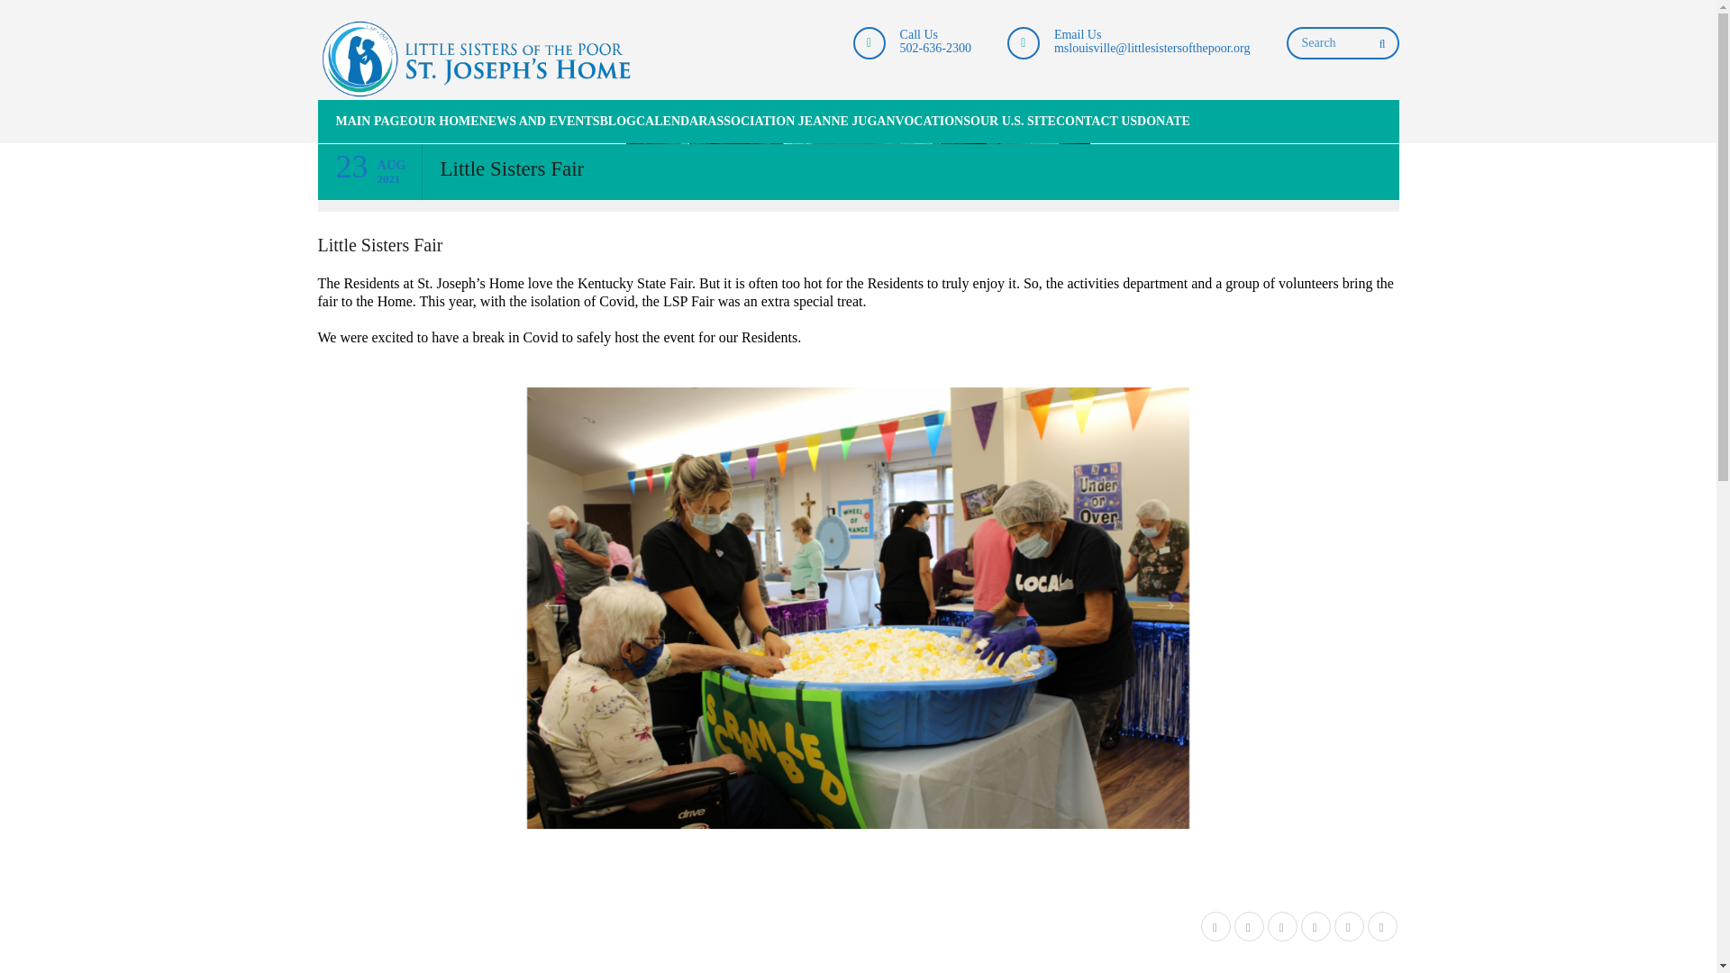  Describe the element at coordinates (672, 121) in the screenshot. I see `CALENDAR` at that location.